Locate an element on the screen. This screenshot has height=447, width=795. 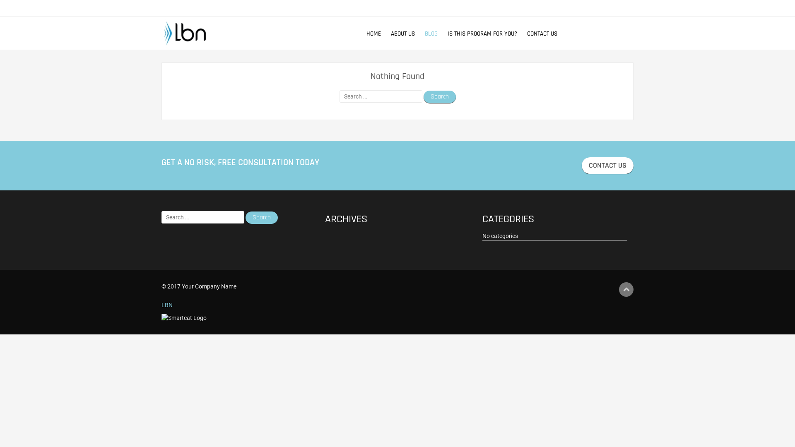
IS THIS PROGRAM FOR YOU? is located at coordinates (478, 34).